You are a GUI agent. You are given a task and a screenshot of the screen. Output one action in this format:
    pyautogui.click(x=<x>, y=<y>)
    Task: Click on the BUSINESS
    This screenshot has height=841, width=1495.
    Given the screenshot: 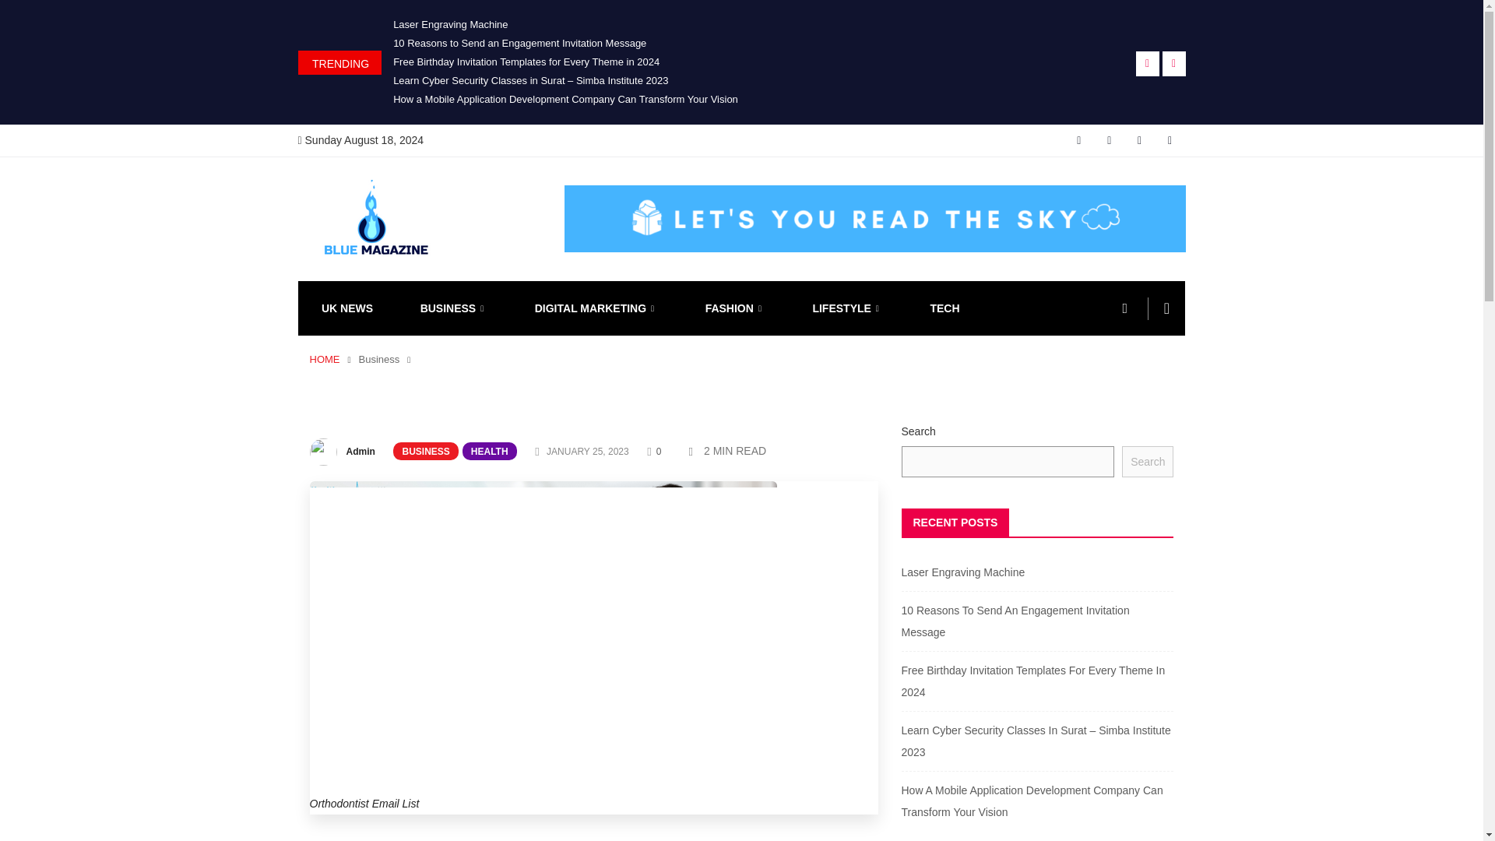 What is the action you would take?
    pyautogui.click(x=453, y=308)
    